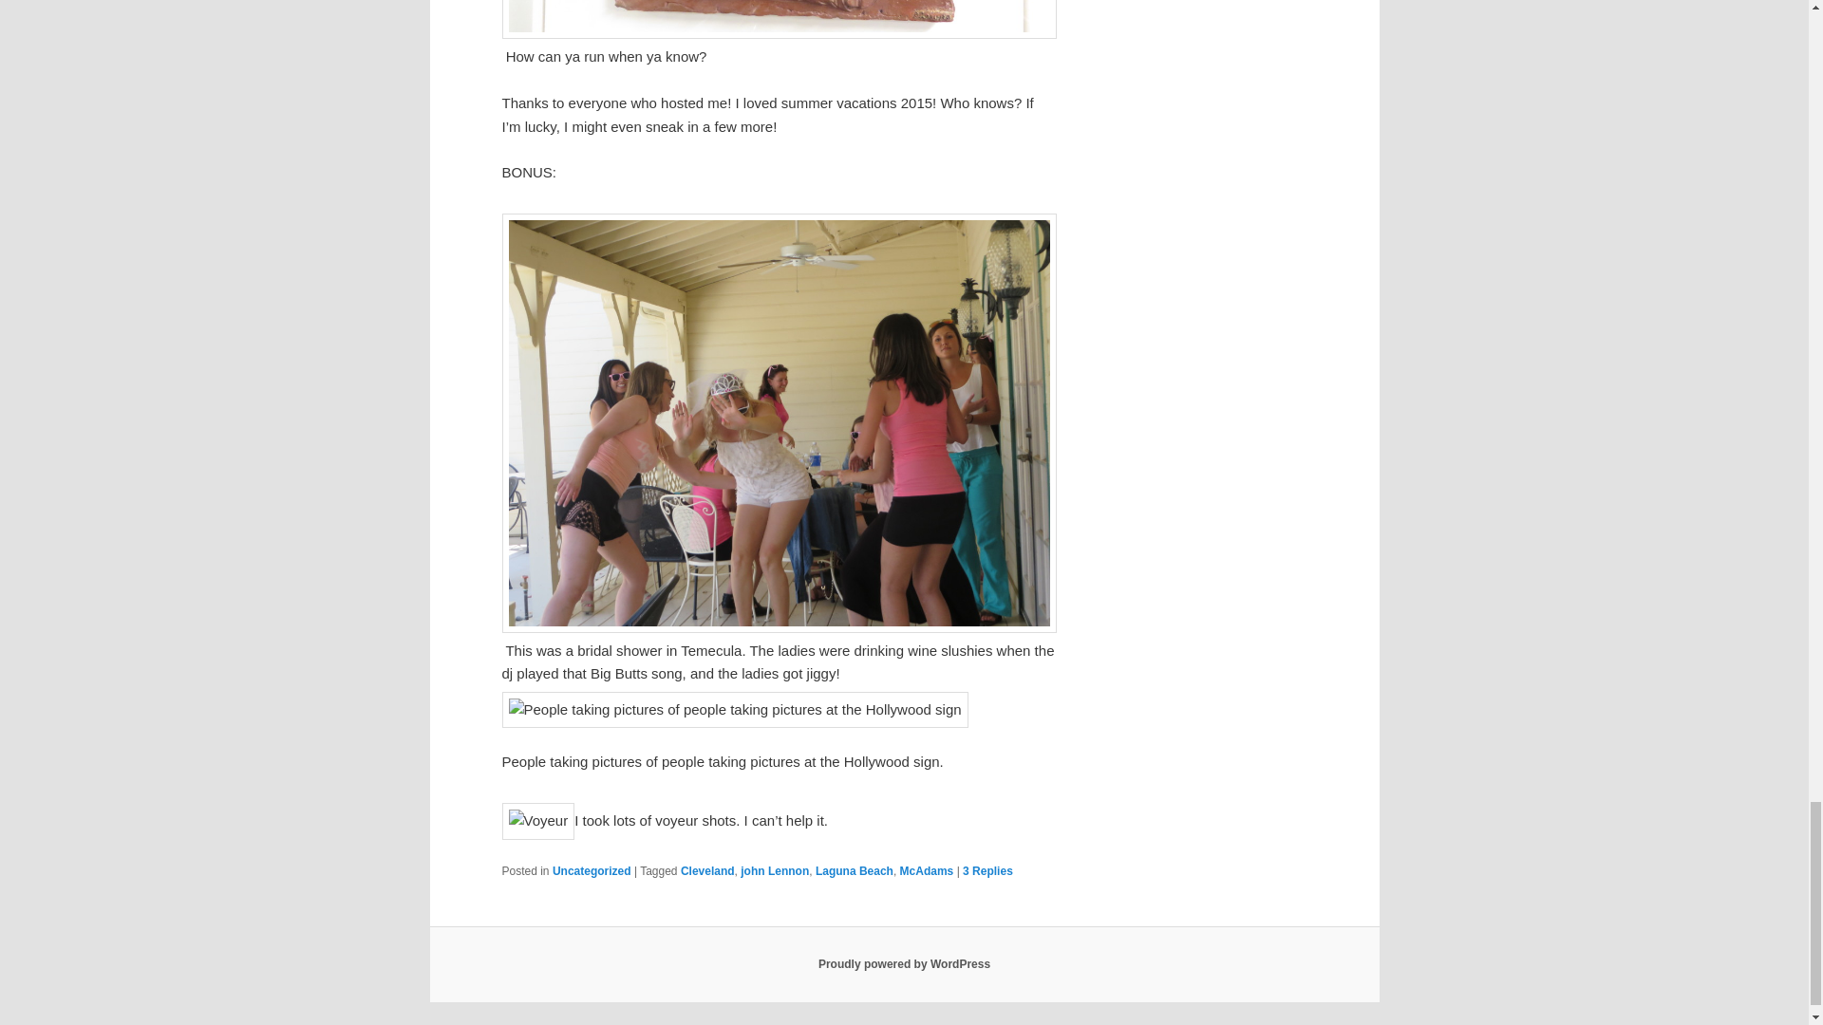 The height and width of the screenshot is (1025, 1823). What do you see at coordinates (591, 871) in the screenshot?
I see `Uncategorized` at bounding box center [591, 871].